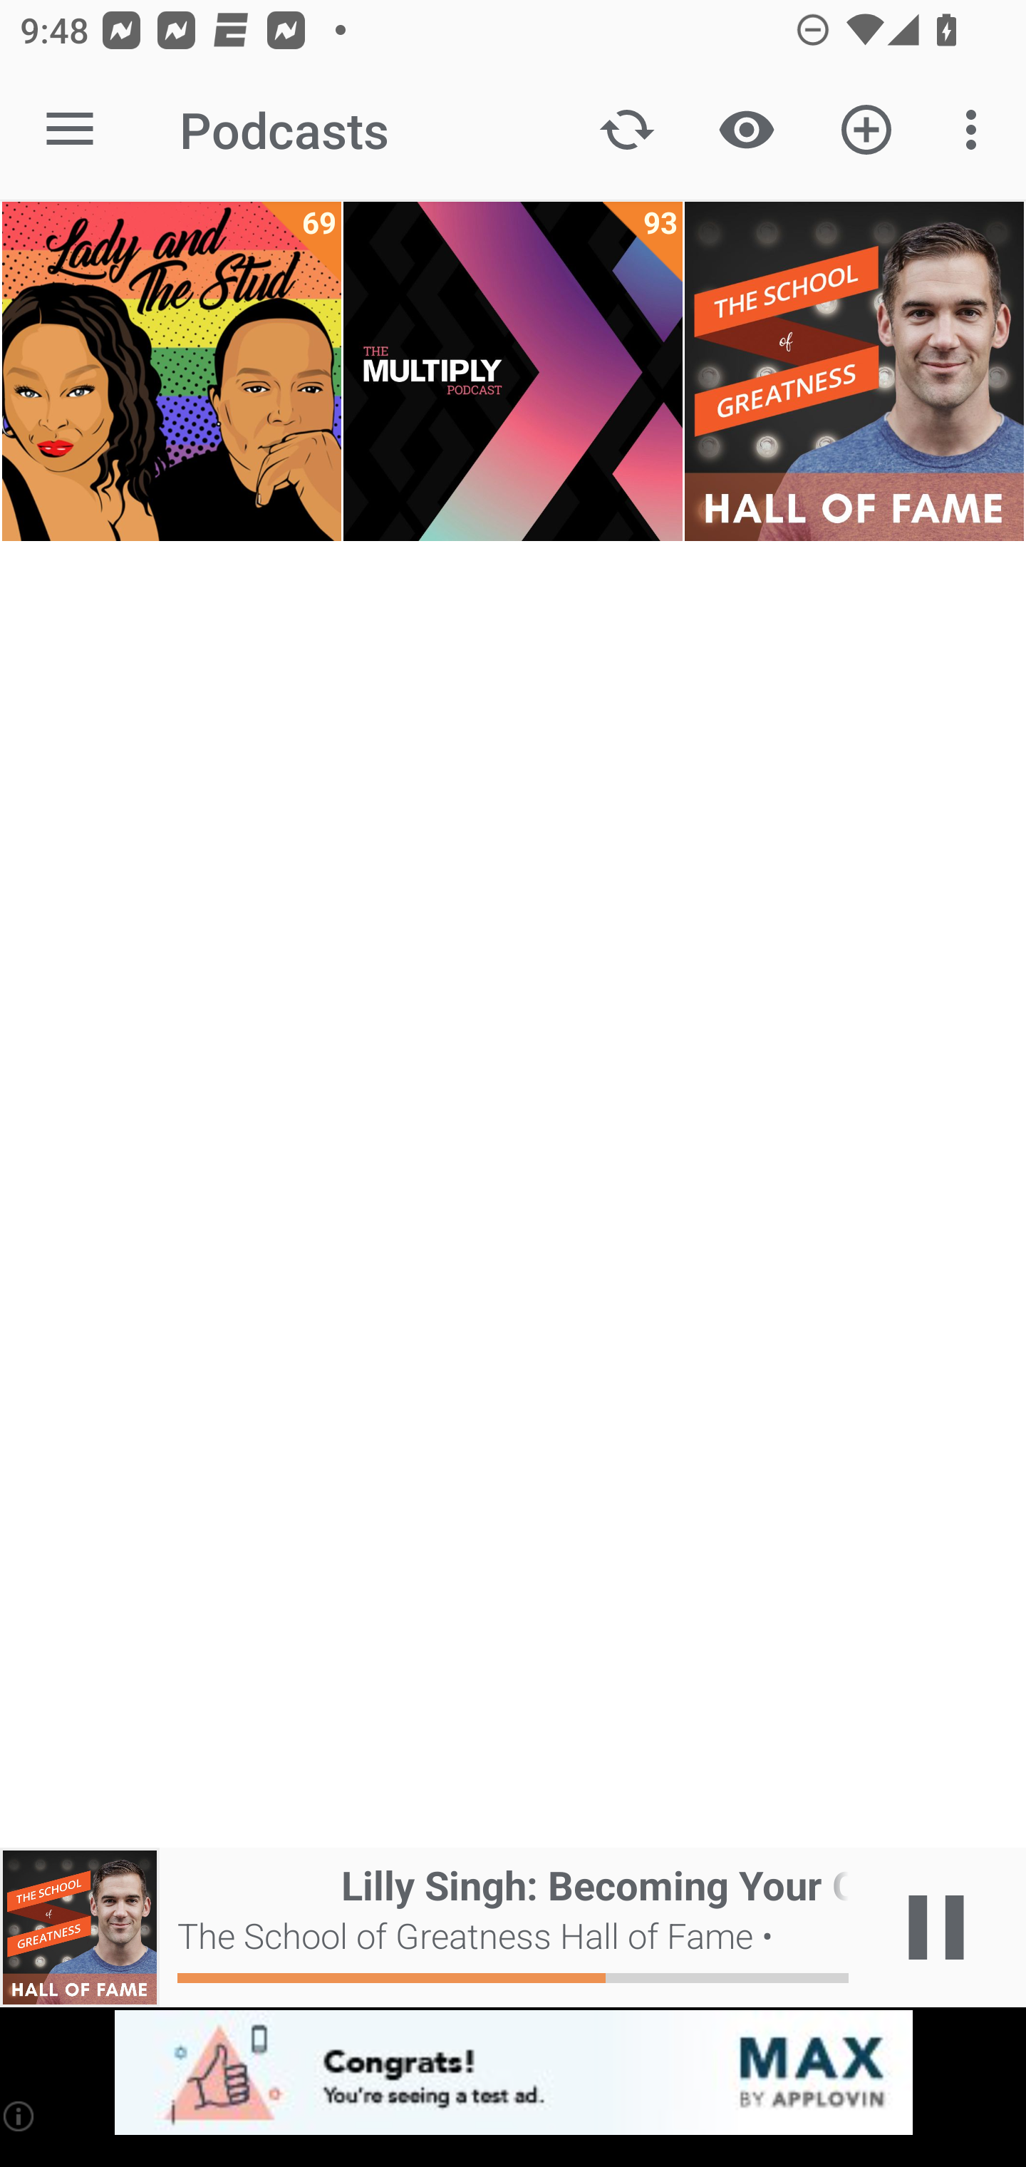 This screenshot has width=1026, height=2167. What do you see at coordinates (627, 130) in the screenshot?
I see `Update` at bounding box center [627, 130].